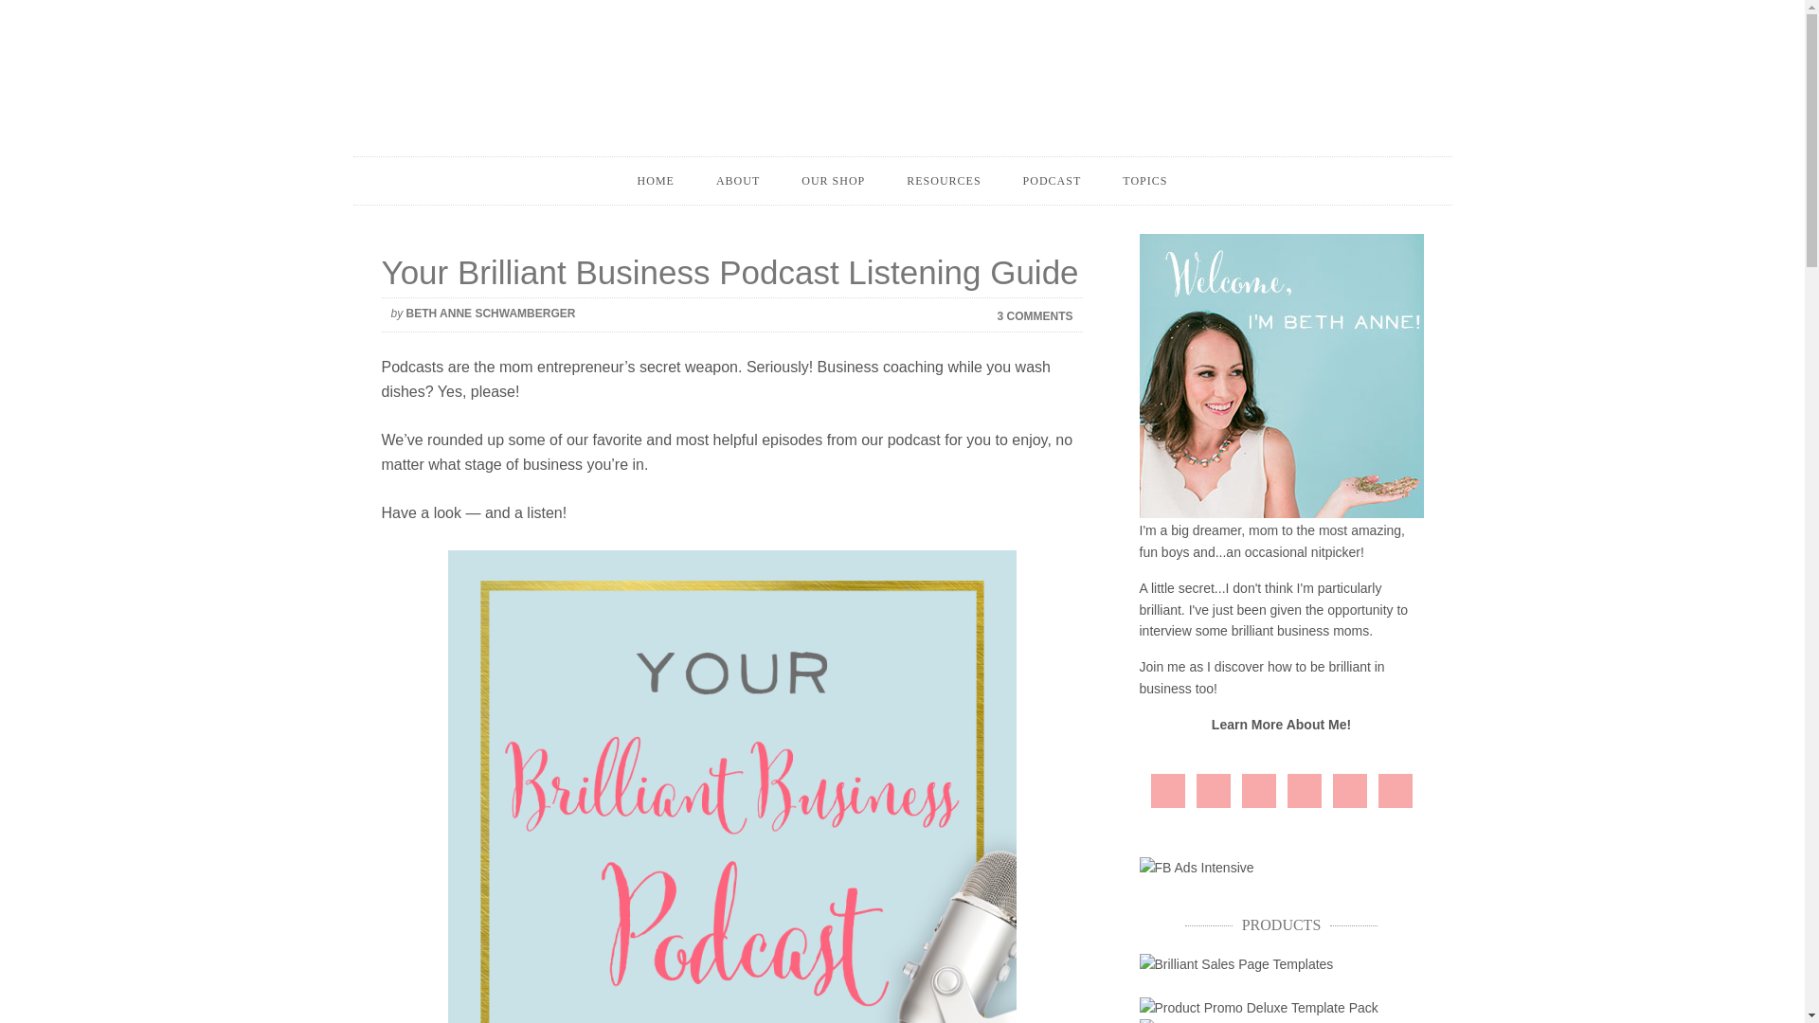 The height and width of the screenshot is (1023, 1819). Describe the element at coordinates (833, 181) in the screenshot. I see `OUR SHOP` at that location.